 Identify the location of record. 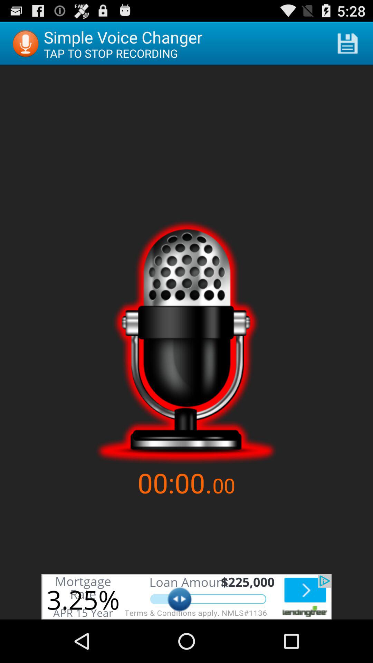
(186, 342).